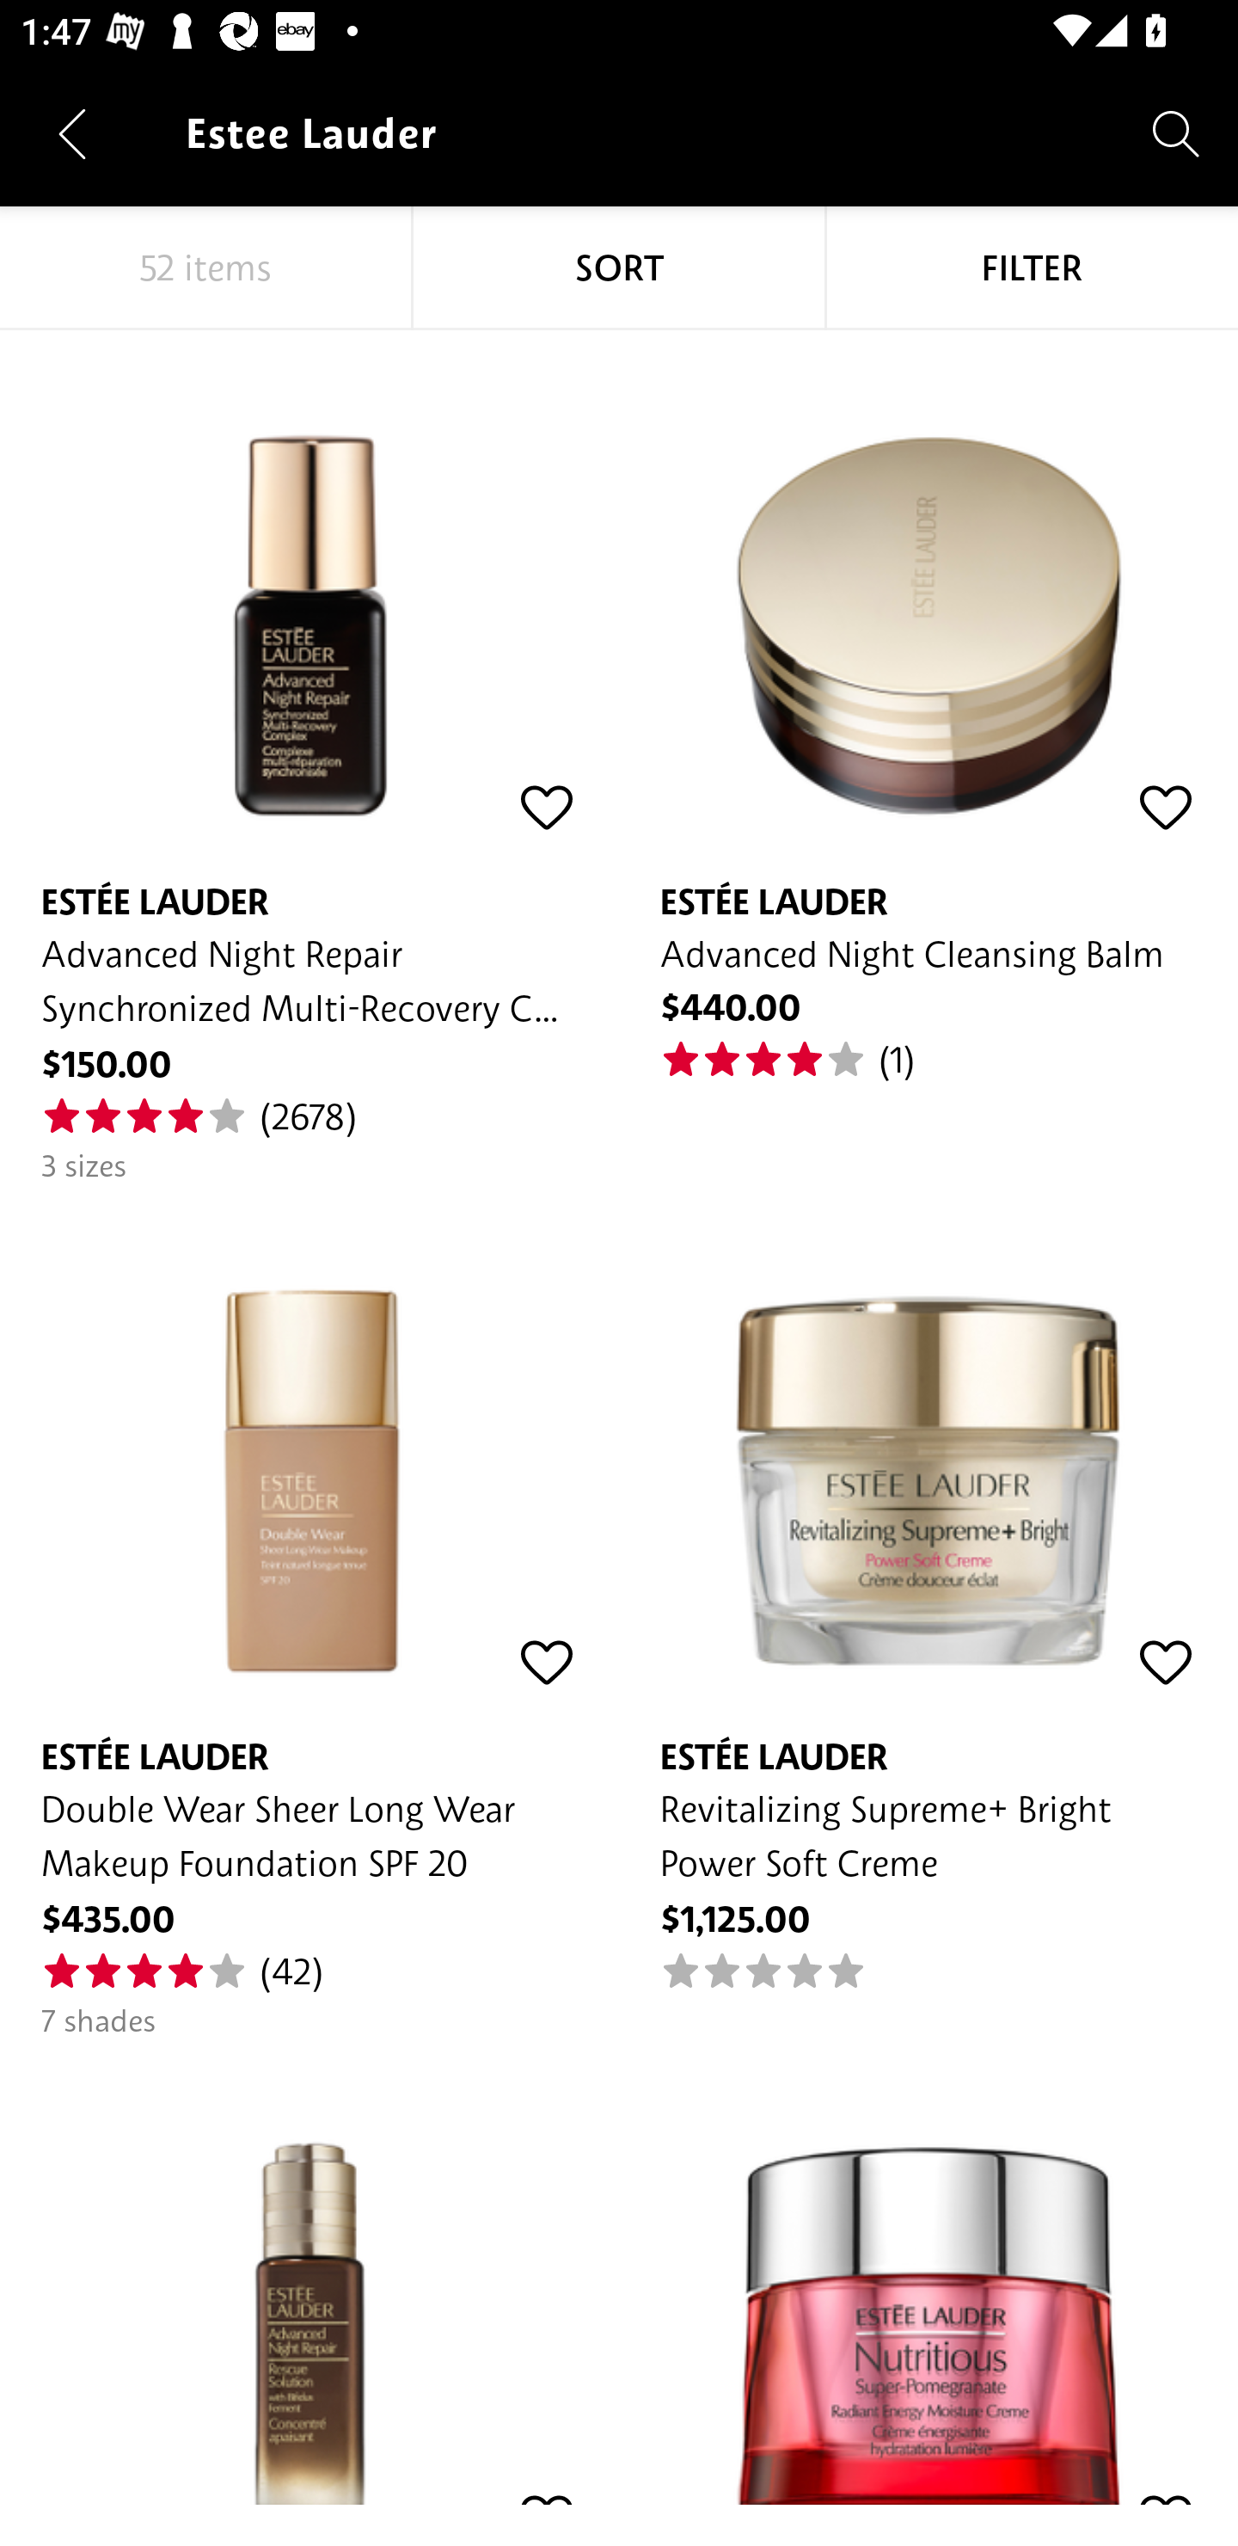 The image size is (1238, 2546). Describe the element at coordinates (619, 268) in the screenshot. I see `SORT` at that location.